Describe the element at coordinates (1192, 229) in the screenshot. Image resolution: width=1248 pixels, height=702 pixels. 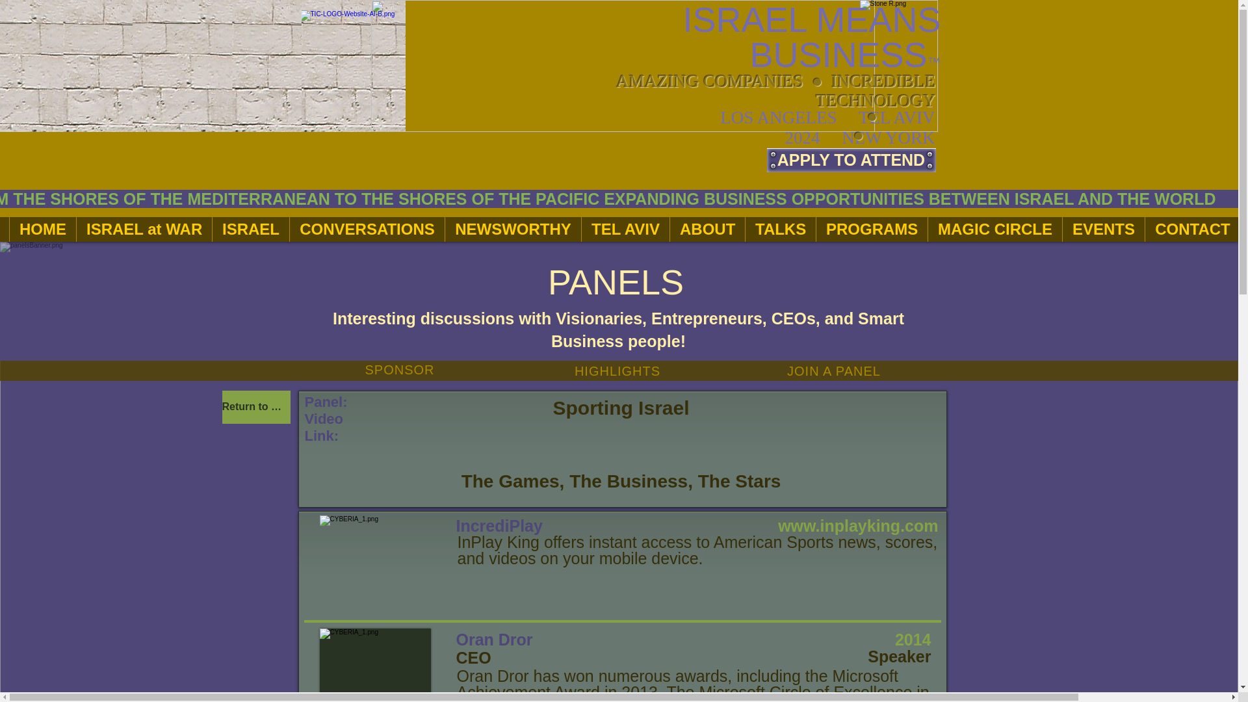
I see `CONTACT` at that location.